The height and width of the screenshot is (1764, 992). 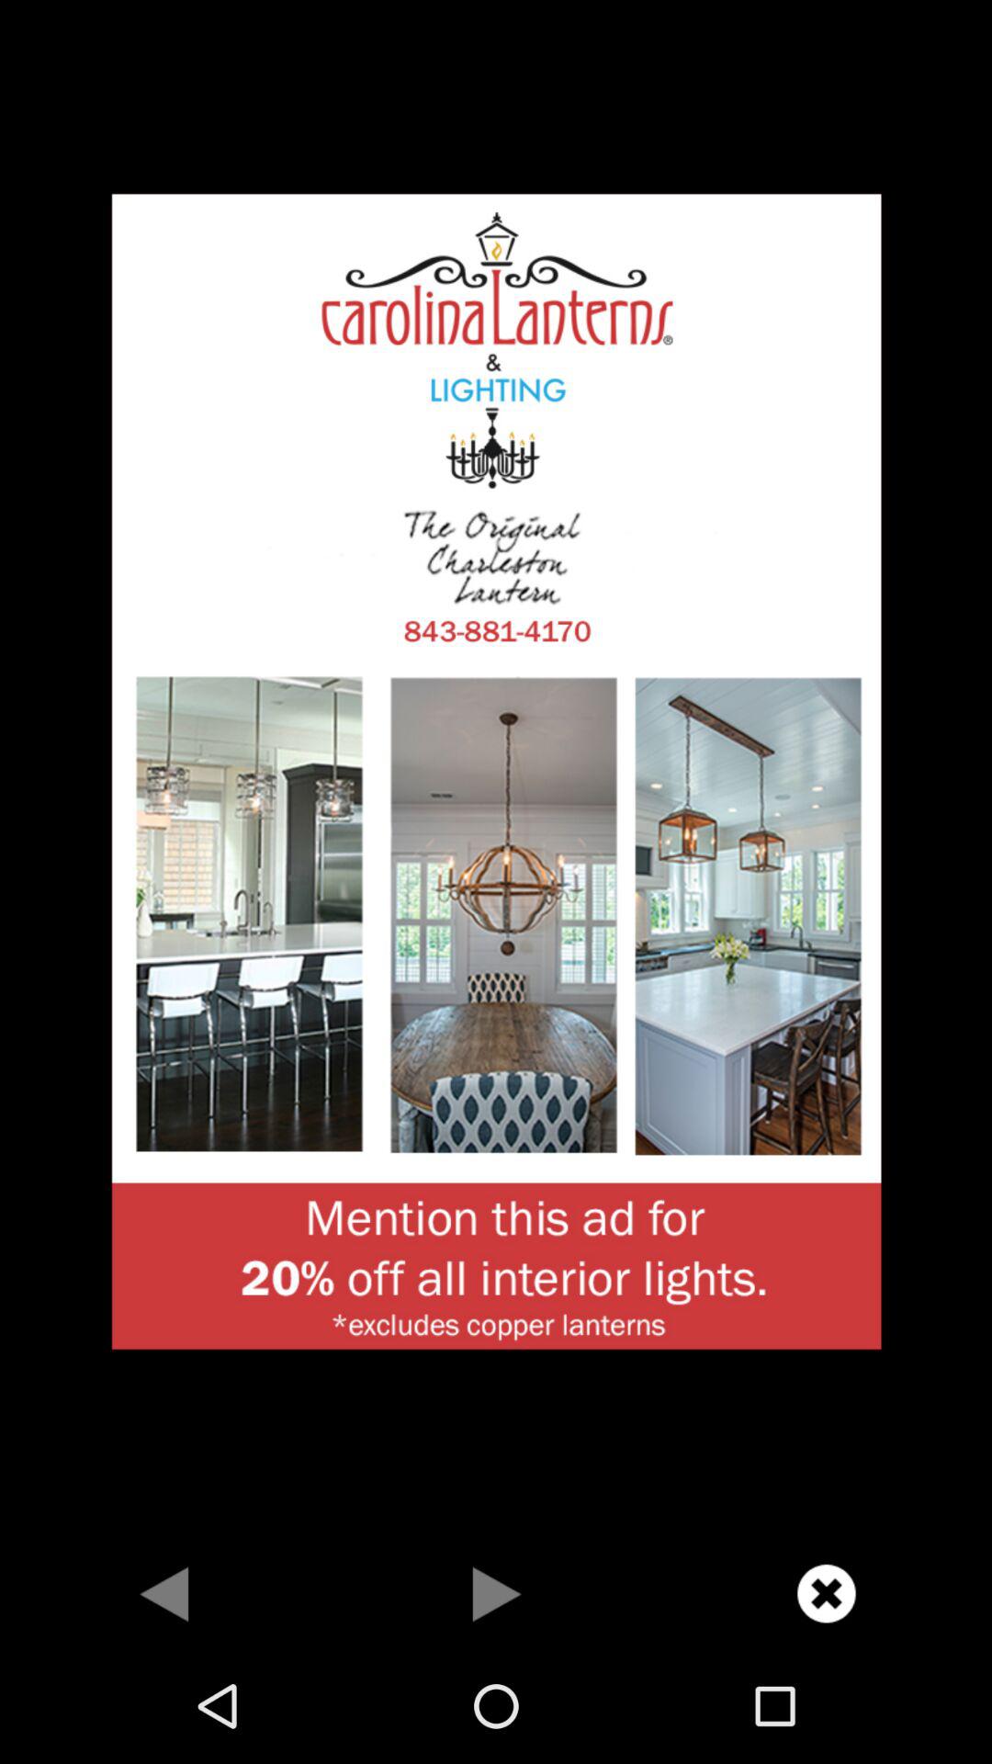 What do you see at coordinates (165, 1593) in the screenshot?
I see `go back previous page` at bounding box center [165, 1593].